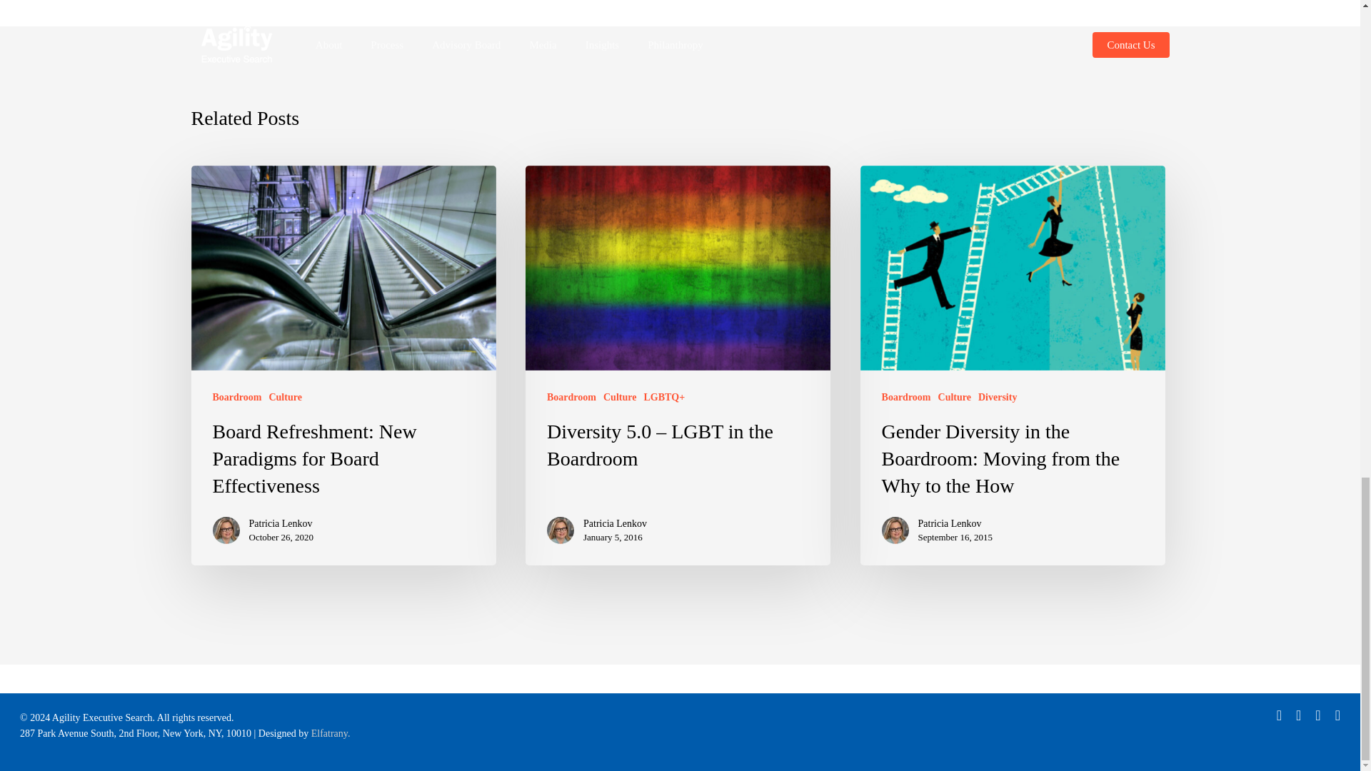 The height and width of the screenshot is (771, 1371). Describe the element at coordinates (998, 397) in the screenshot. I see `Diversity` at that location.